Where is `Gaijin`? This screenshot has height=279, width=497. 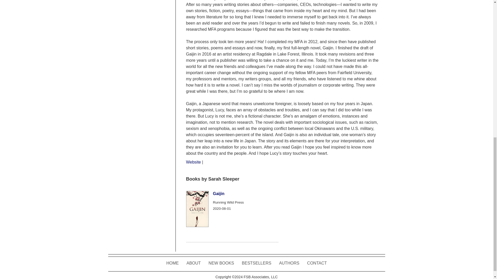
Gaijin is located at coordinates (218, 193).